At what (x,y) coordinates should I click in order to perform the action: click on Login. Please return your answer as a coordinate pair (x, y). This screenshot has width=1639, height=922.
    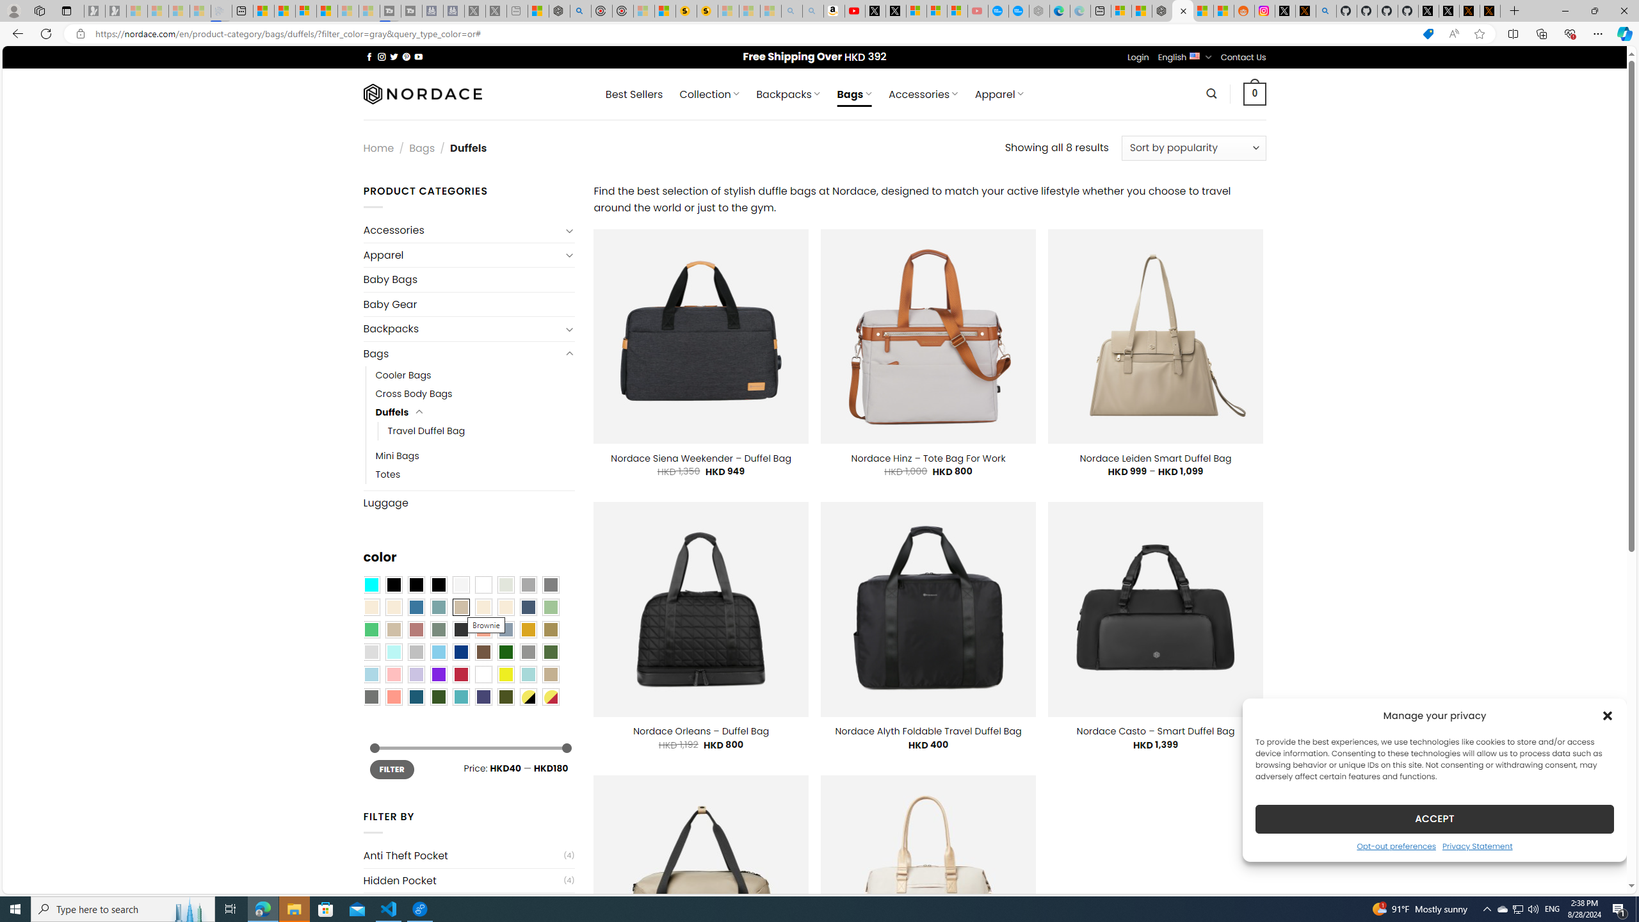
    Looking at the image, I should click on (1138, 57).